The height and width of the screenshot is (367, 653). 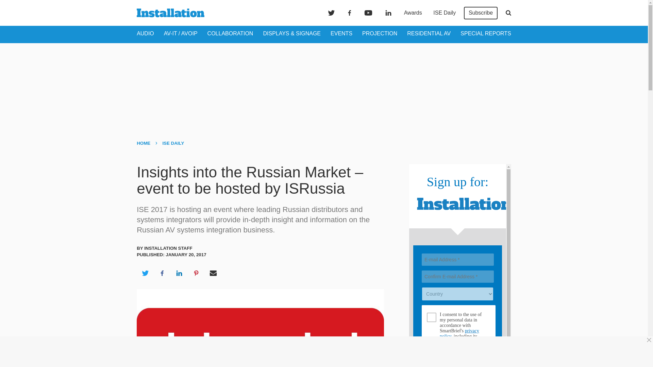 What do you see at coordinates (179, 273) in the screenshot?
I see `Share on LinkedIn` at bounding box center [179, 273].